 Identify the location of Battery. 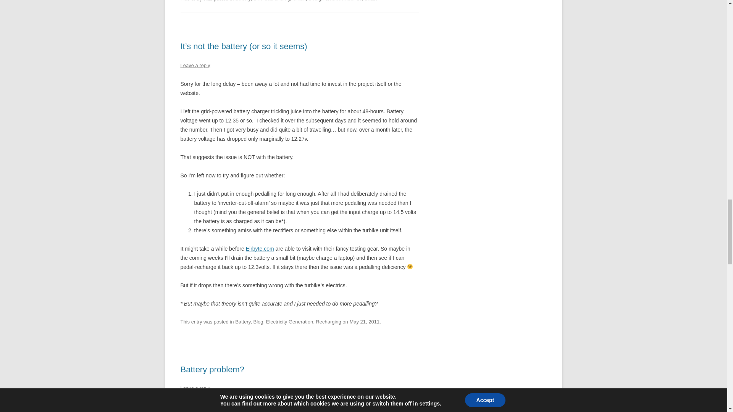
(243, 1).